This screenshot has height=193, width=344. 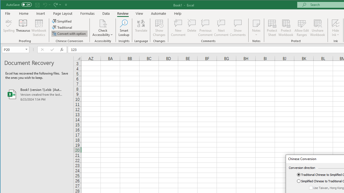 What do you see at coordinates (335, 28) in the screenshot?
I see `Hide Ink` at bounding box center [335, 28].